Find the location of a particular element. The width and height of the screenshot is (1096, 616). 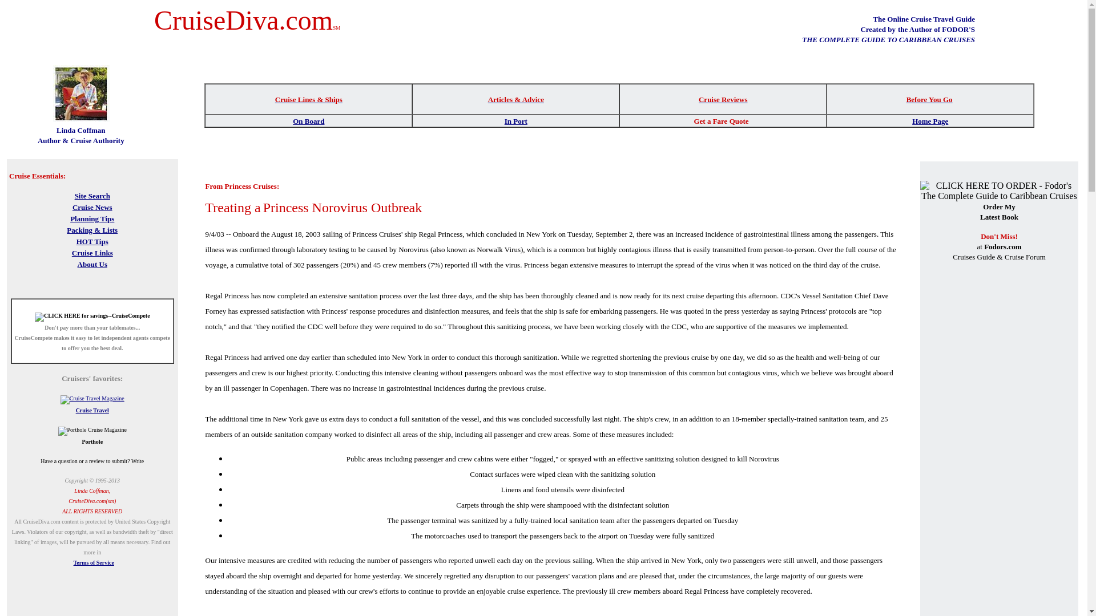

Cruise Travel is located at coordinates (92, 410).